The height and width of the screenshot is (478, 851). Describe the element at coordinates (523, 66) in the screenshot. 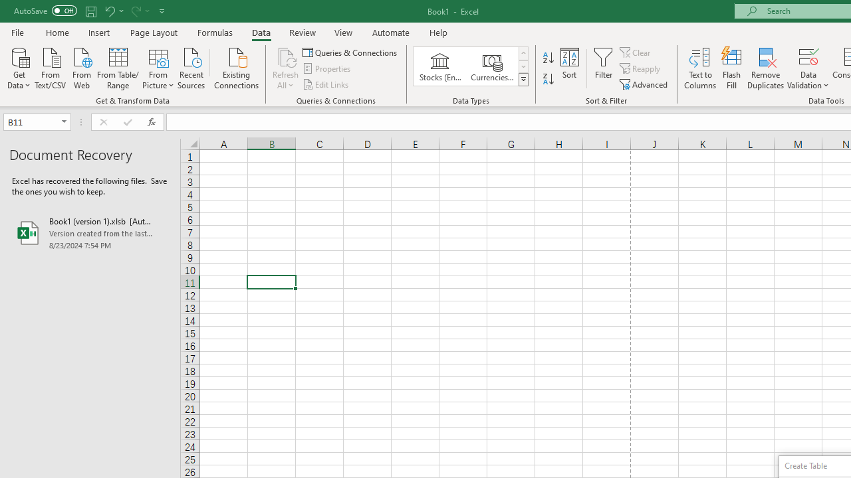

I see `Row Down` at that location.